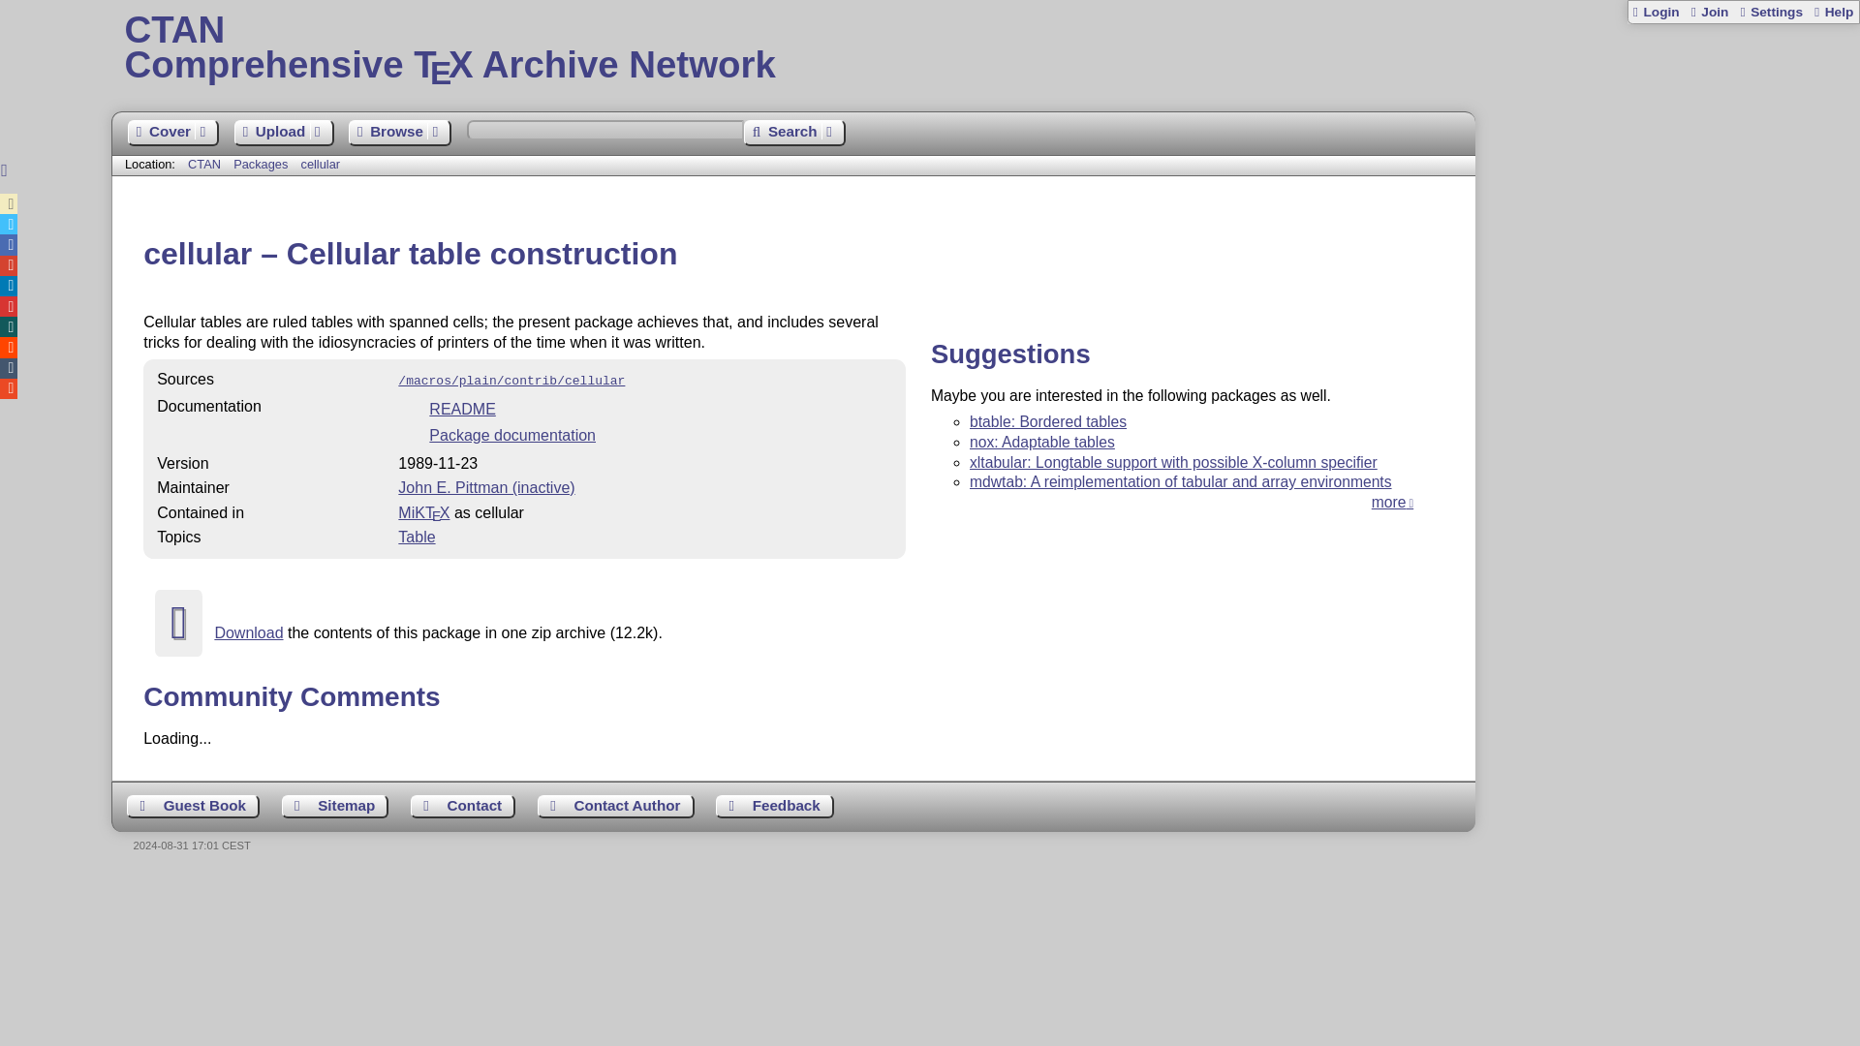 This screenshot has width=1860, height=1046. What do you see at coordinates (1833, 12) in the screenshot?
I see `Help` at bounding box center [1833, 12].